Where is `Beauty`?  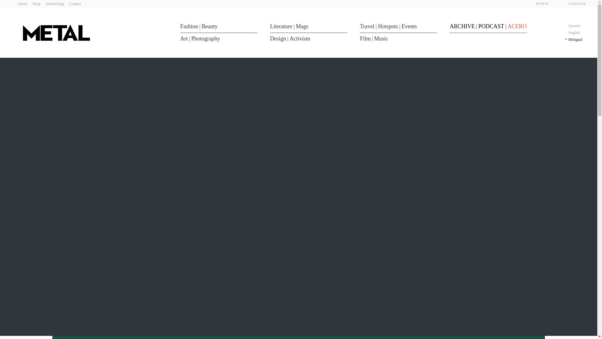
Beauty is located at coordinates (209, 27).